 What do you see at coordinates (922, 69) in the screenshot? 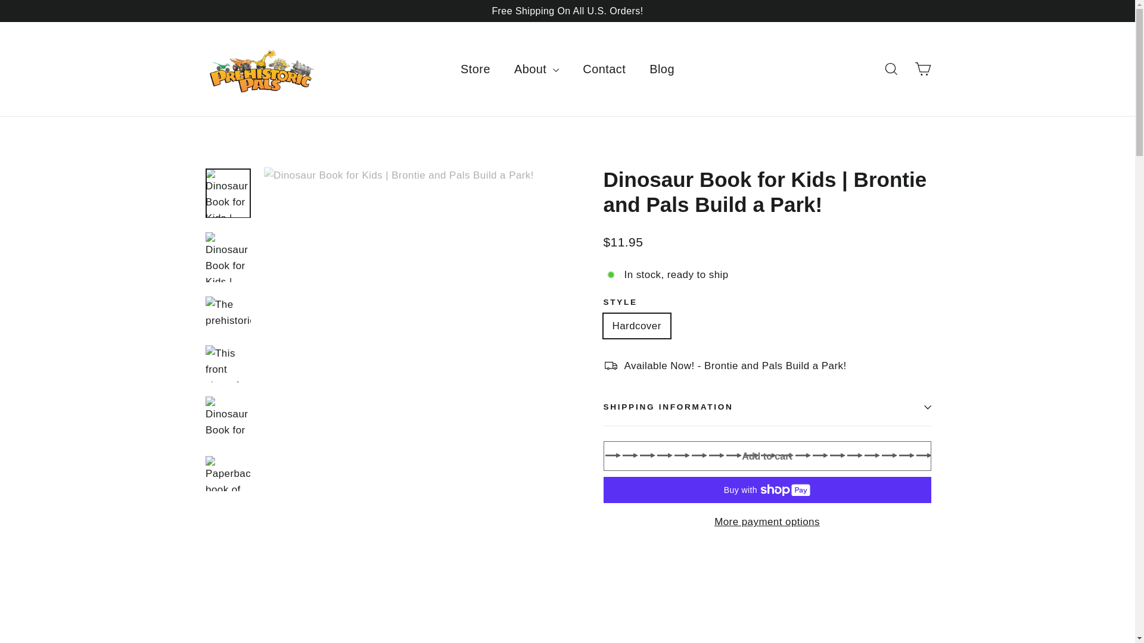
I see `Cart` at bounding box center [922, 69].